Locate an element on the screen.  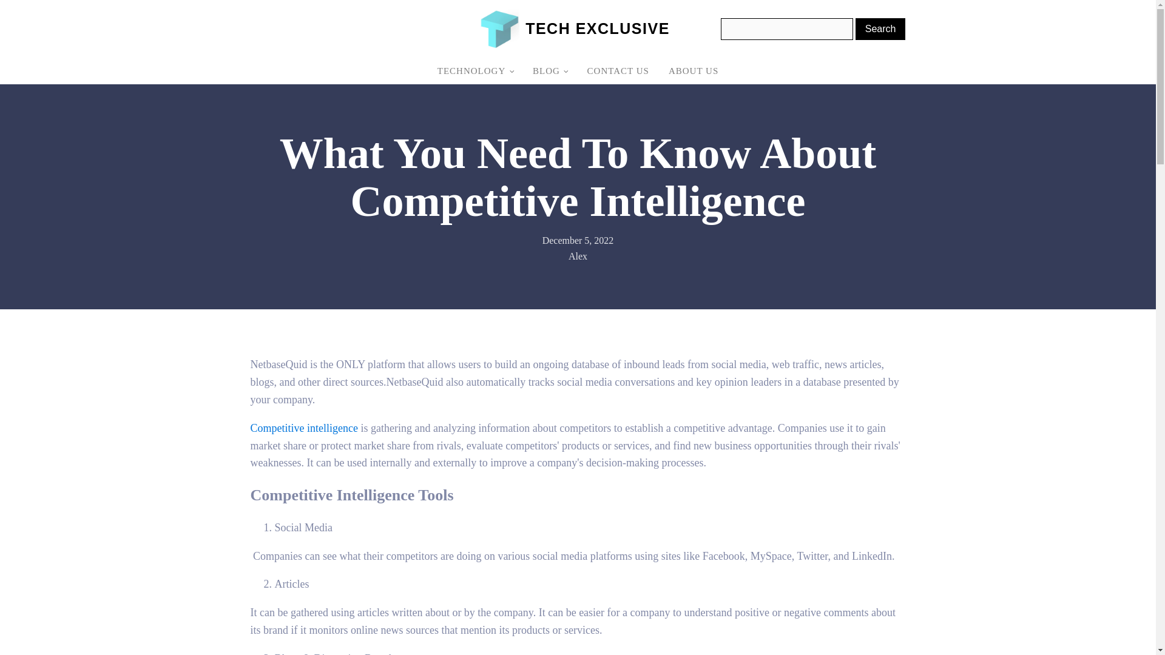
ABOUT US is located at coordinates (694, 71).